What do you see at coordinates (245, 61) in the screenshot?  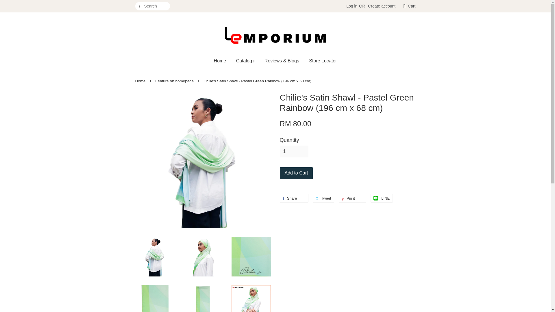 I see `Catalog` at bounding box center [245, 61].